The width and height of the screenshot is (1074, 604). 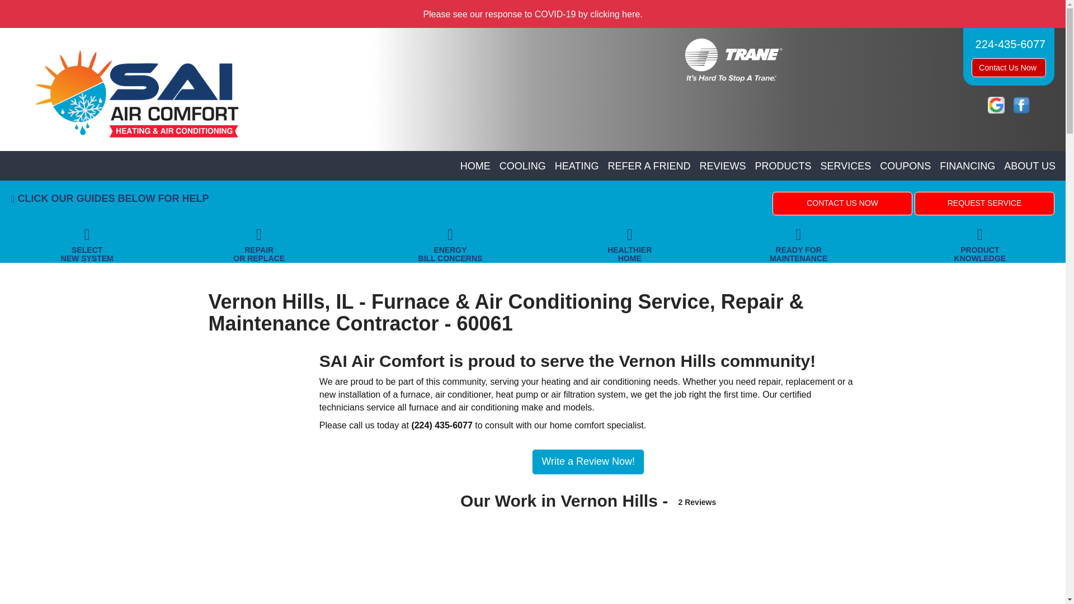 What do you see at coordinates (649, 167) in the screenshot?
I see `REFER A FRIEND` at bounding box center [649, 167].